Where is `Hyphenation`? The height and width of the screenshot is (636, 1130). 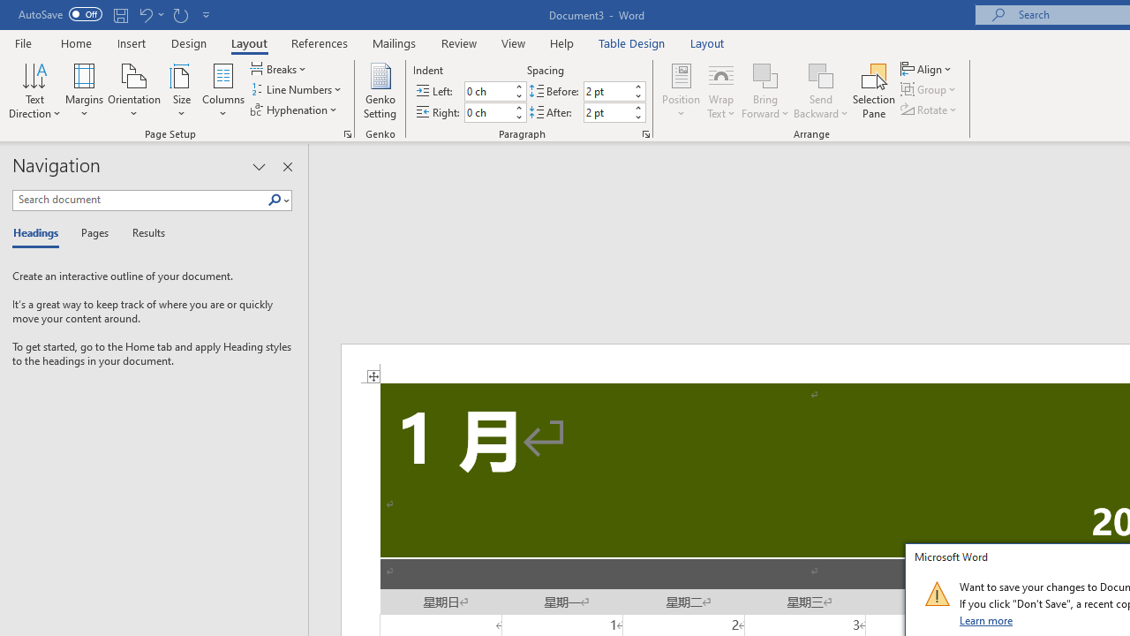 Hyphenation is located at coordinates (295, 110).